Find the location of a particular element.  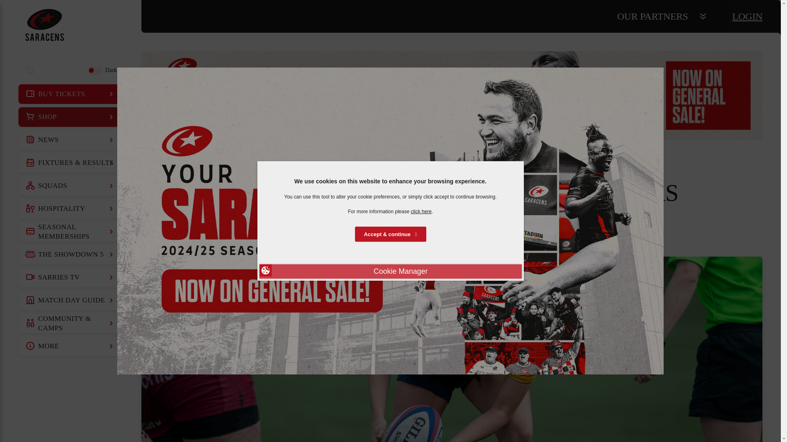

MORE is located at coordinates (71, 346).